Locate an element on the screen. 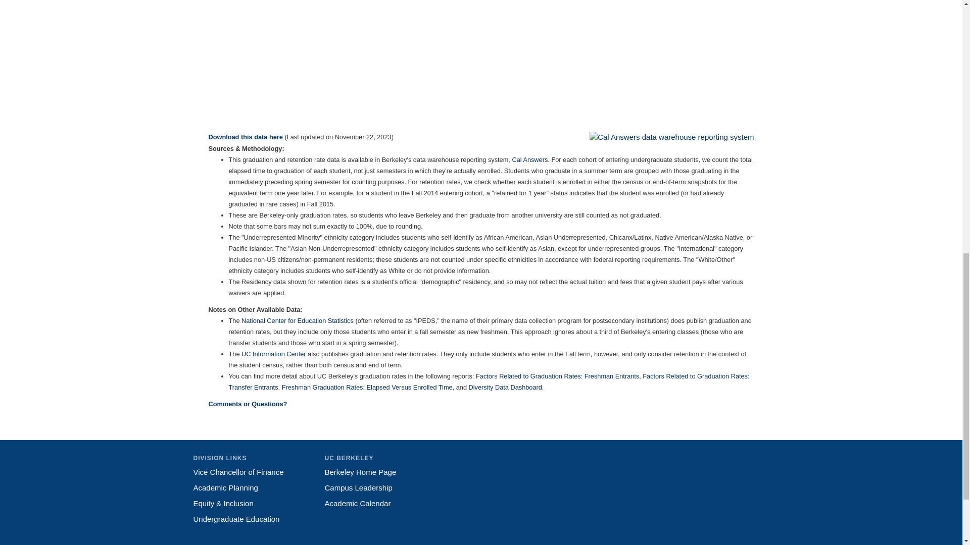 The height and width of the screenshot is (545, 970). Berkeley Home Page is located at coordinates (360, 471).